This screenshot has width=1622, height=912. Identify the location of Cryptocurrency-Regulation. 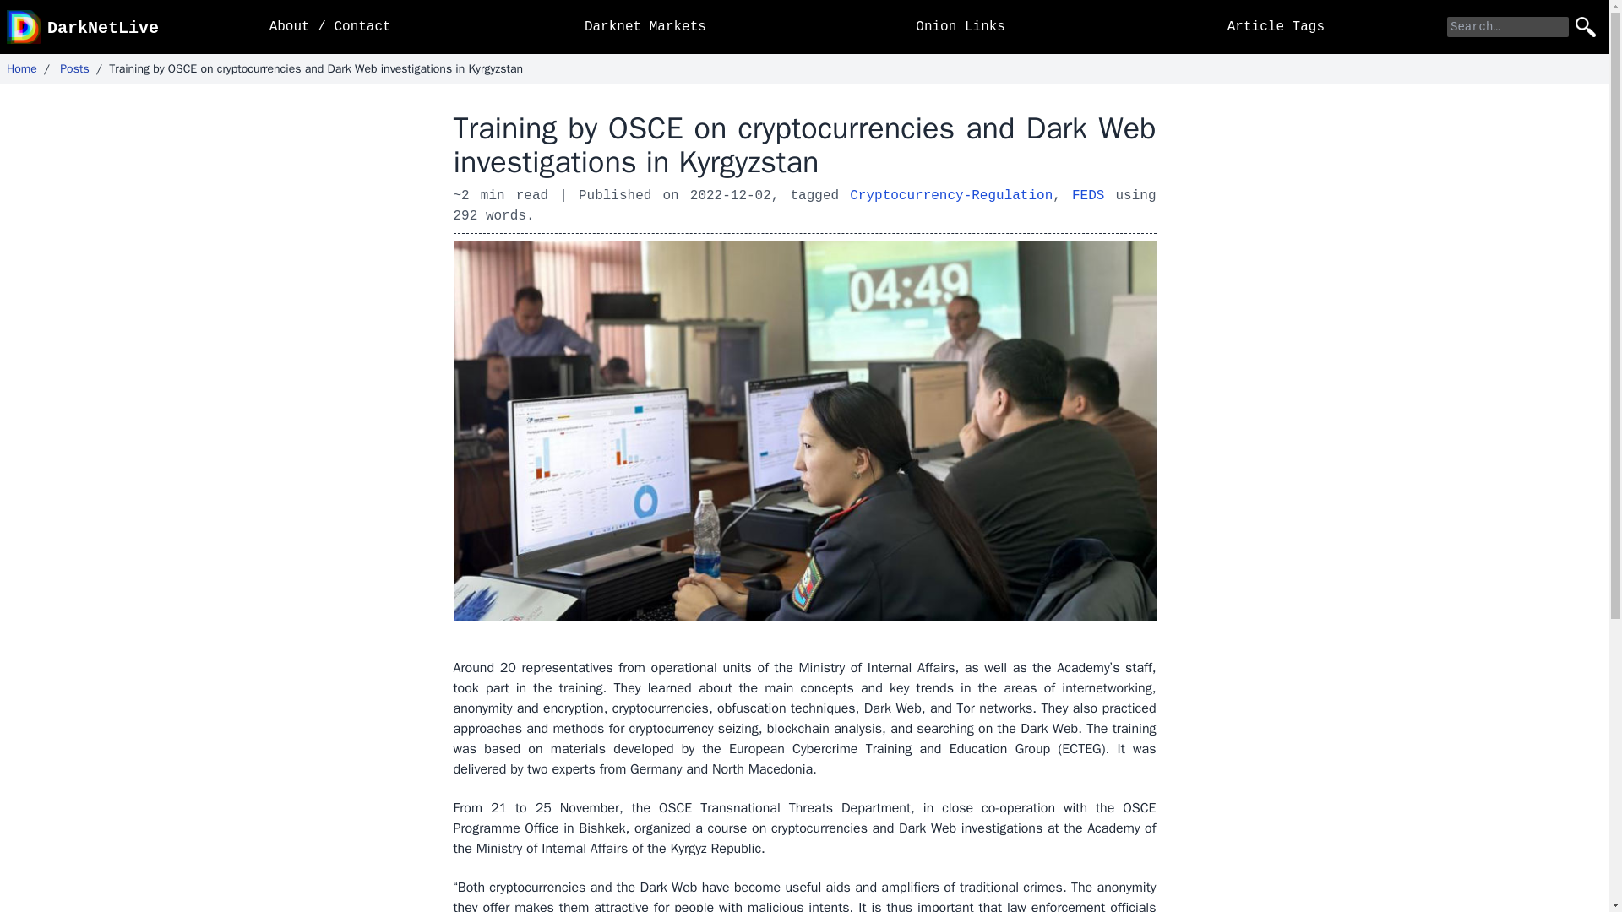
(951, 196).